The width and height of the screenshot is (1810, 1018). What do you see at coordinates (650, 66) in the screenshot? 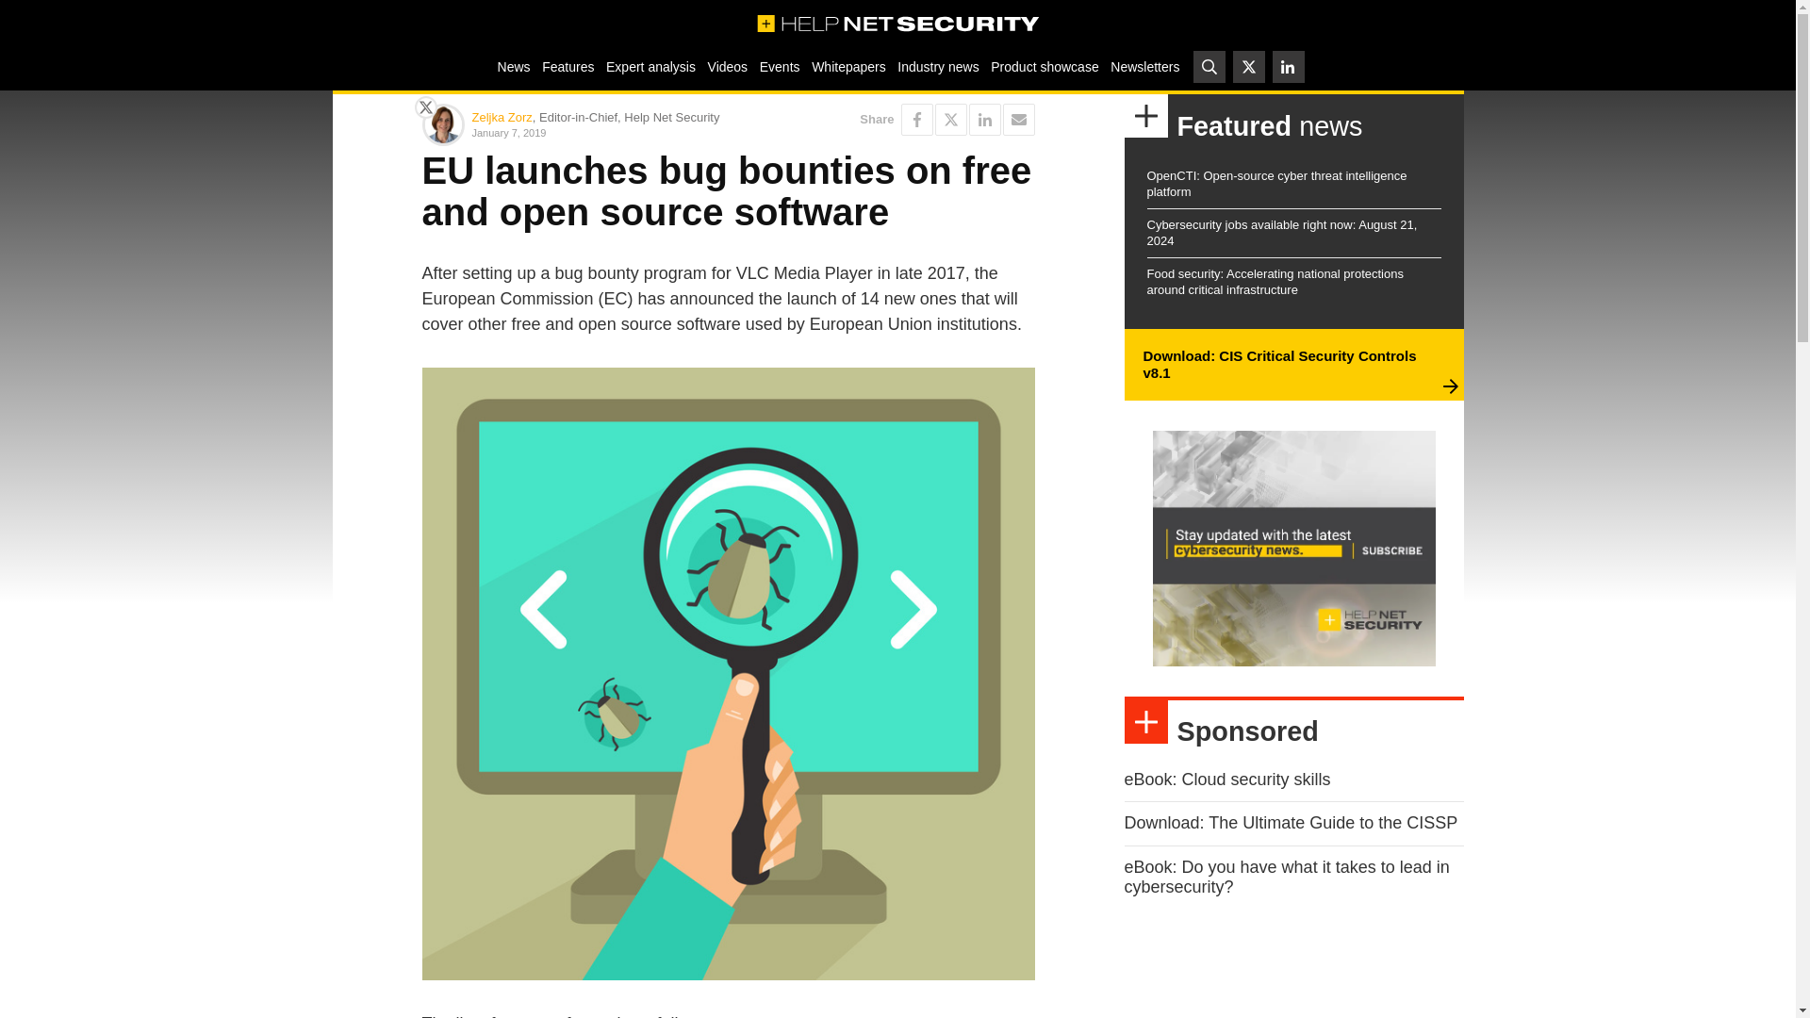
I see `Expert analysis` at bounding box center [650, 66].